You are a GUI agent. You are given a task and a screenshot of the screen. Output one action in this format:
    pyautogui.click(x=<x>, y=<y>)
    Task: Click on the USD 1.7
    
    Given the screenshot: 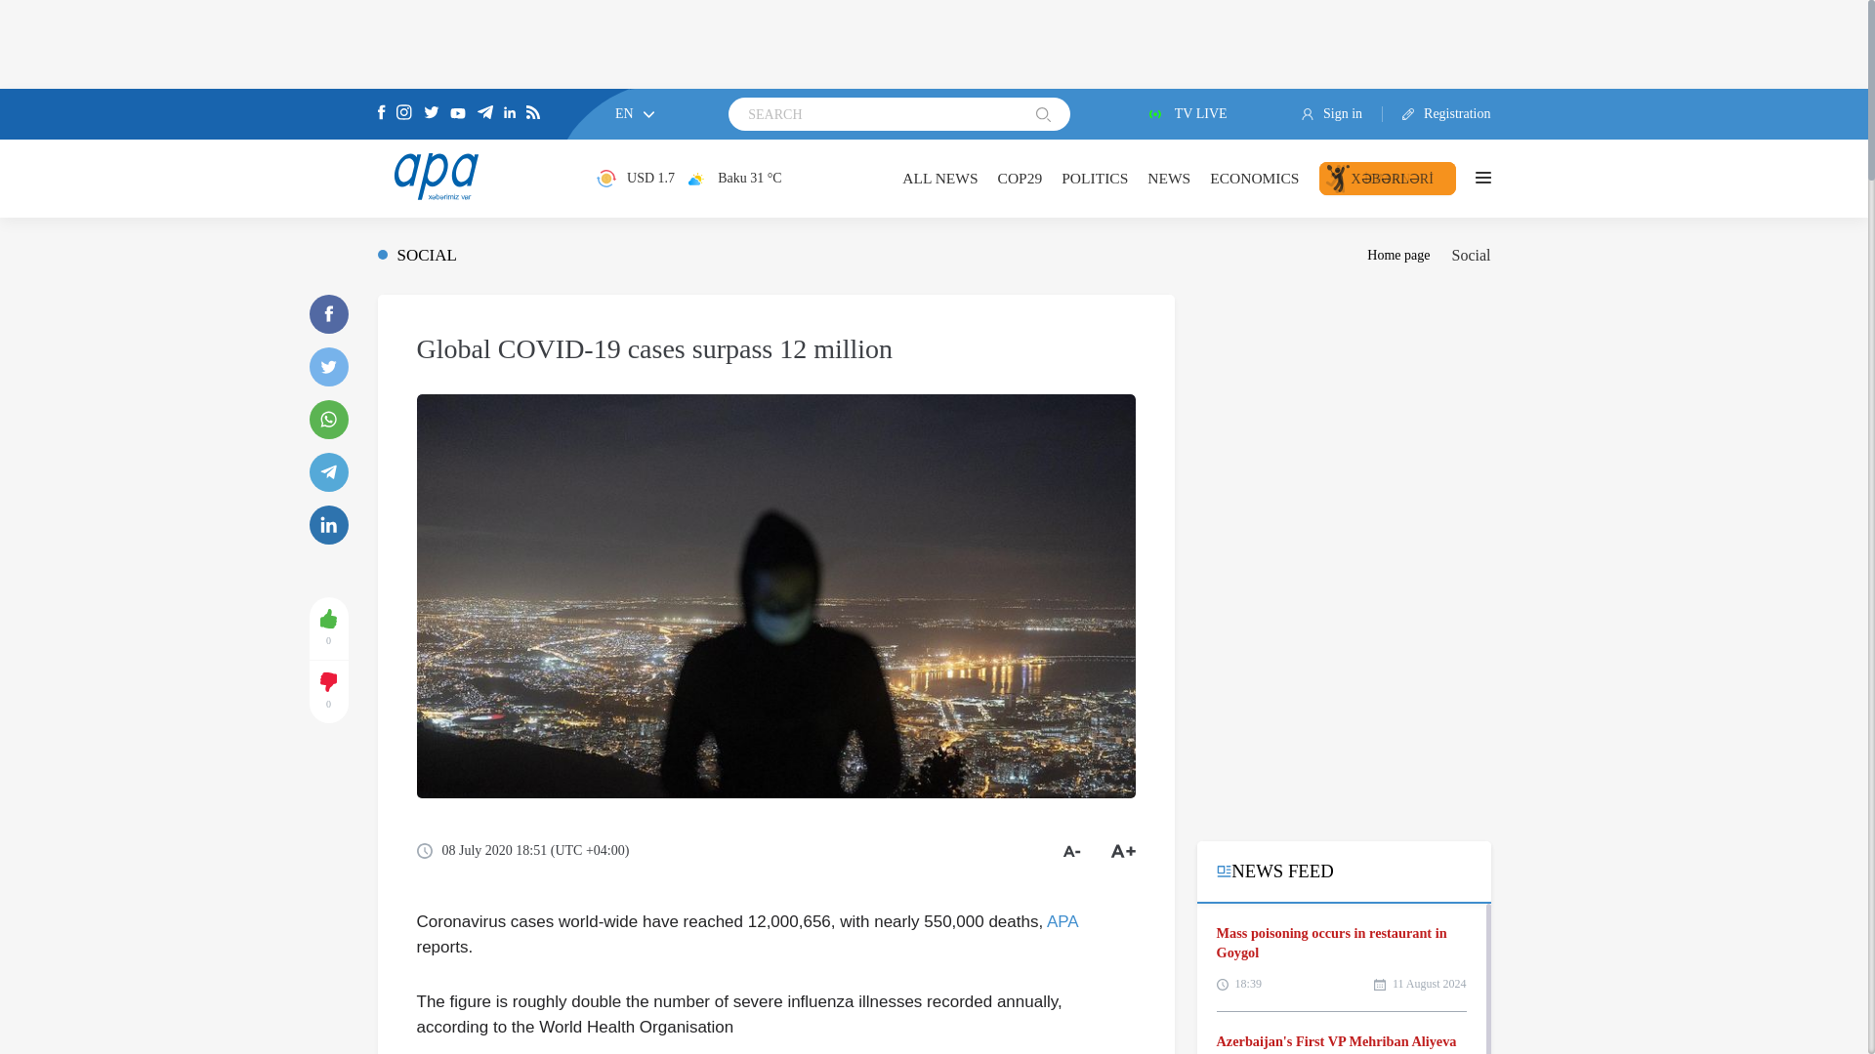 What is the action you would take?
    pyautogui.click(x=635, y=178)
    